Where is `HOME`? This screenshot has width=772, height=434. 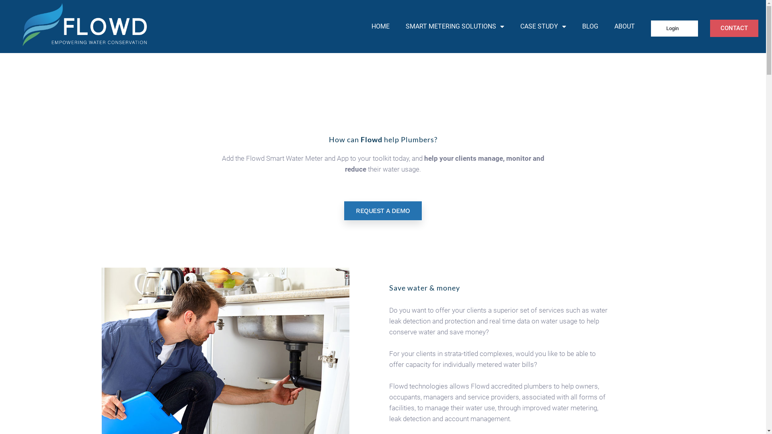
HOME is located at coordinates (380, 27).